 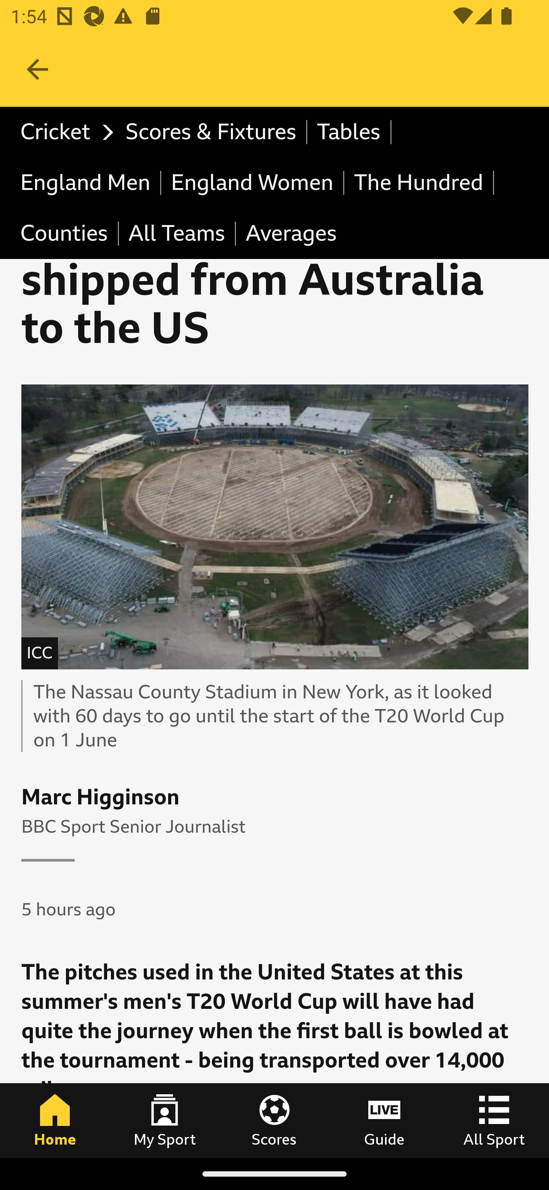 I want to click on Scores, so click(x=274, y=1120).